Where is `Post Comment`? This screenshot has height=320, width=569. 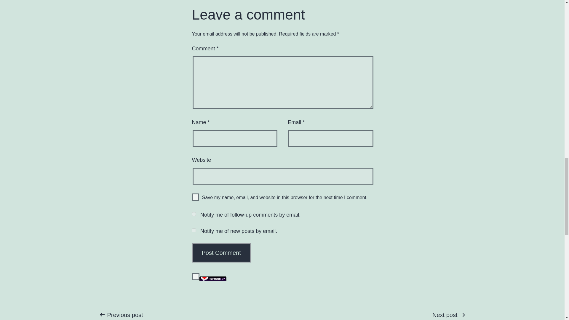
Post Comment is located at coordinates (196, 277).